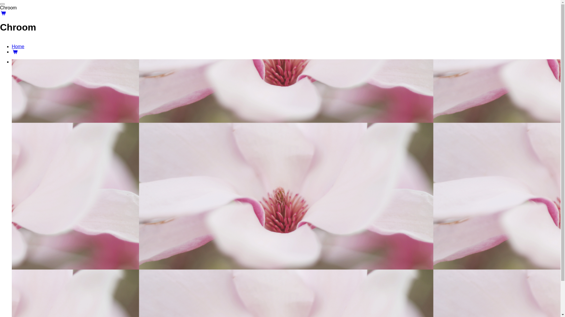 Image resolution: width=565 pixels, height=317 pixels. I want to click on Winkelwagen, so click(15, 52).